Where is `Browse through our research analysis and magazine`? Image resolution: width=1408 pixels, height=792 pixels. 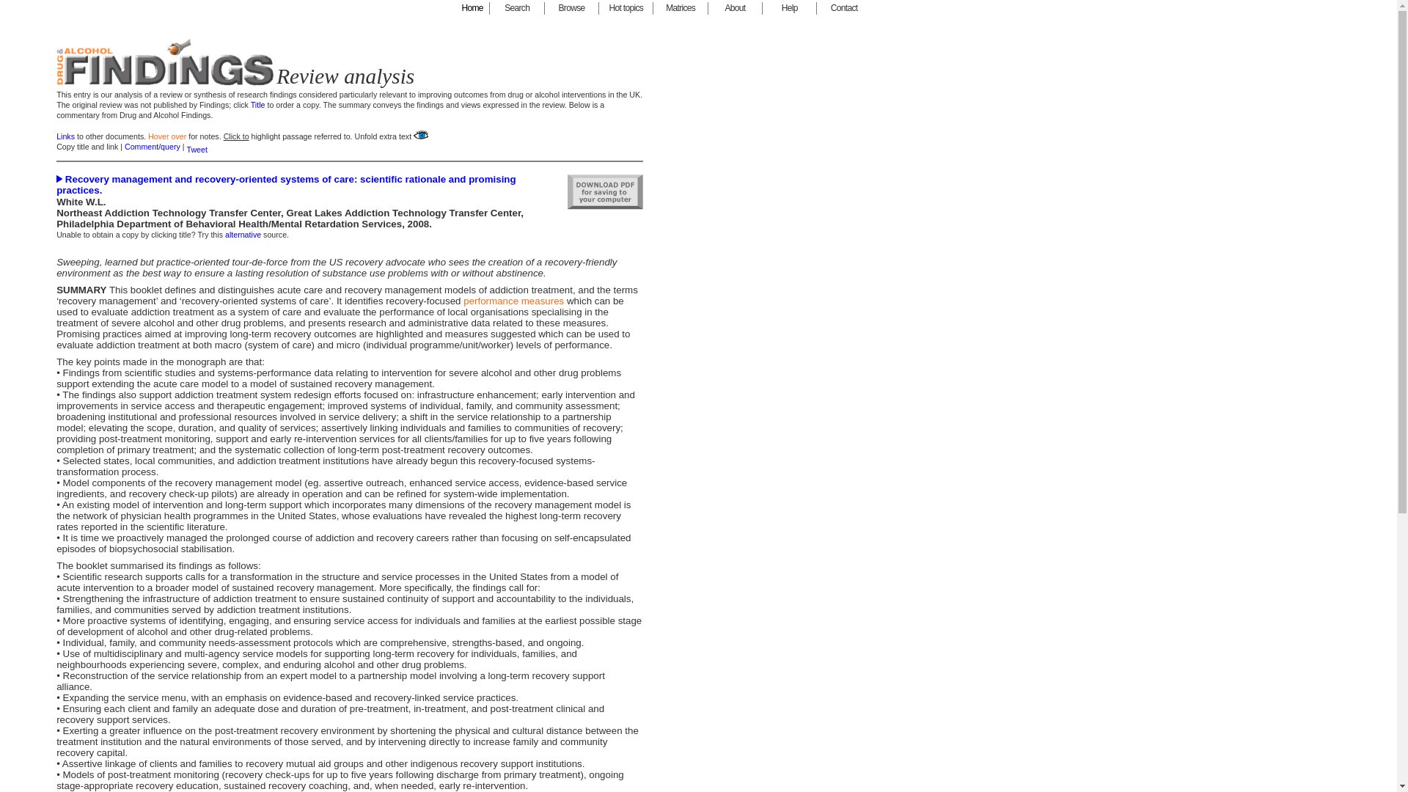 Browse through our research analysis and magazine is located at coordinates (572, 9).